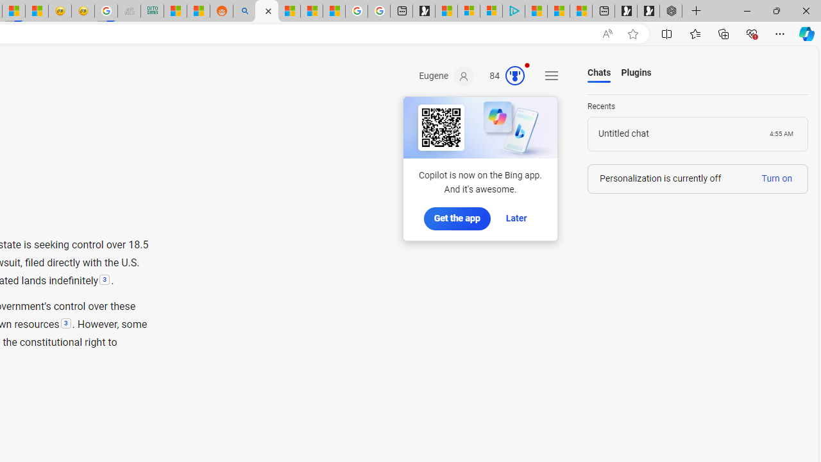 Image resolution: width=821 pixels, height=462 pixels. I want to click on 3: , so click(65, 324).